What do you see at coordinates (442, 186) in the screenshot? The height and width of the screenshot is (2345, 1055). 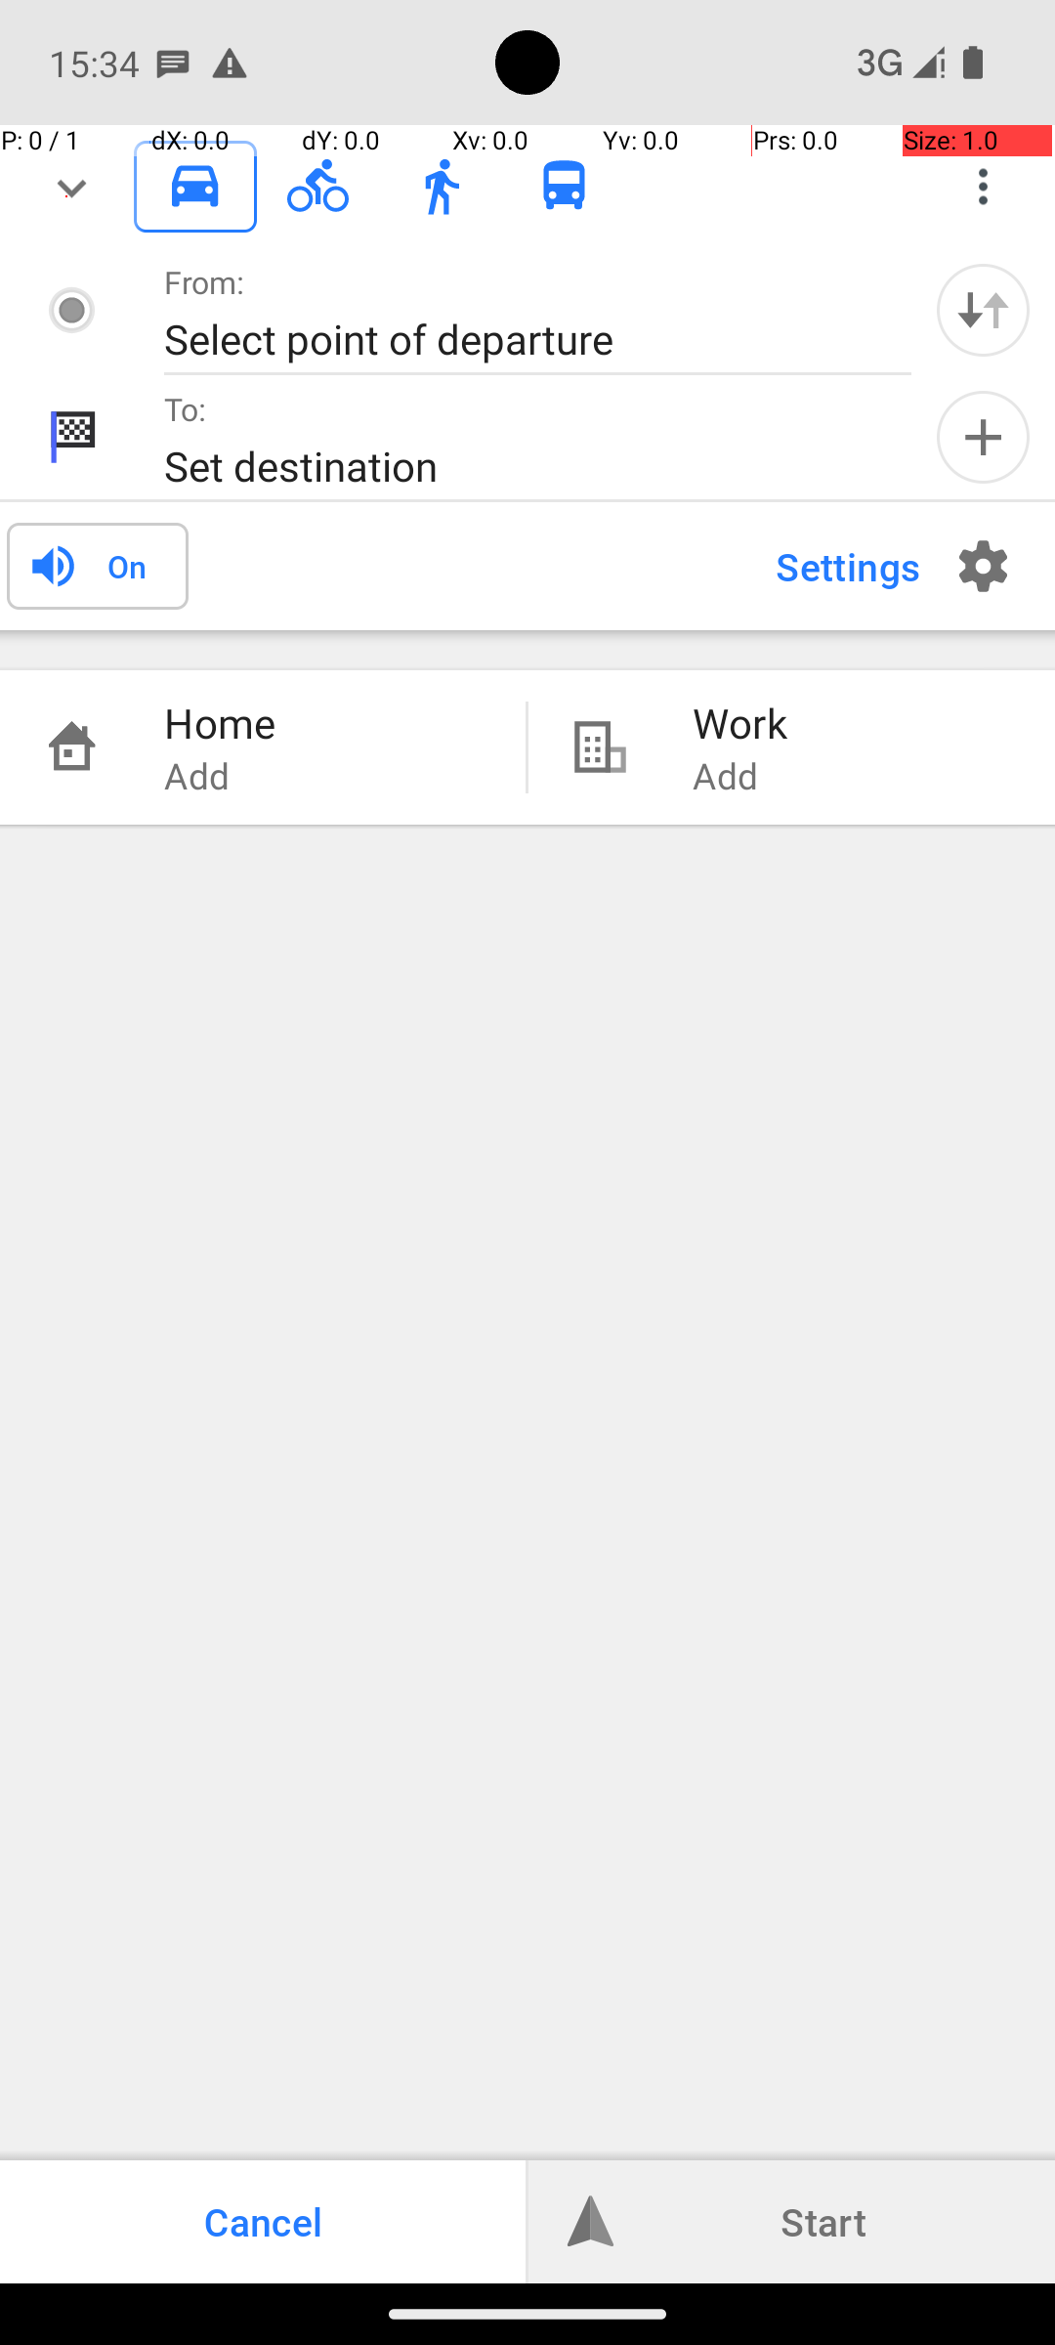 I see `Walking unchecked` at bounding box center [442, 186].